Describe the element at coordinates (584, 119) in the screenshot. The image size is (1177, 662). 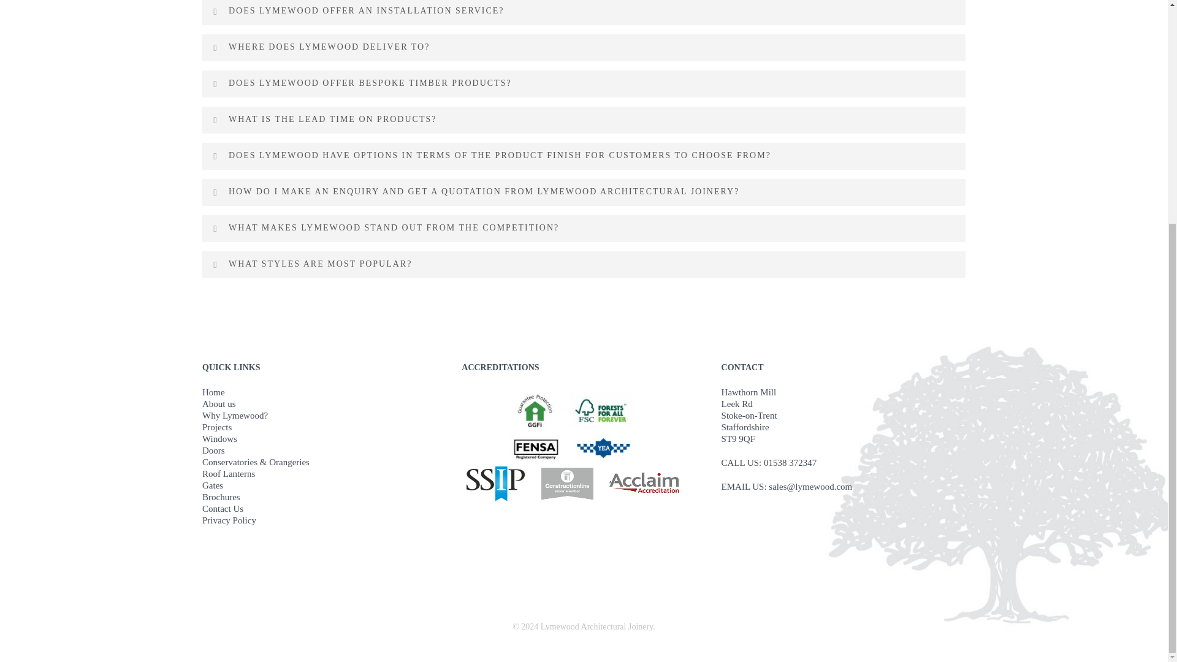
I see `WHAT IS THE LEAD TIME ON PRODUCTS?` at that location.